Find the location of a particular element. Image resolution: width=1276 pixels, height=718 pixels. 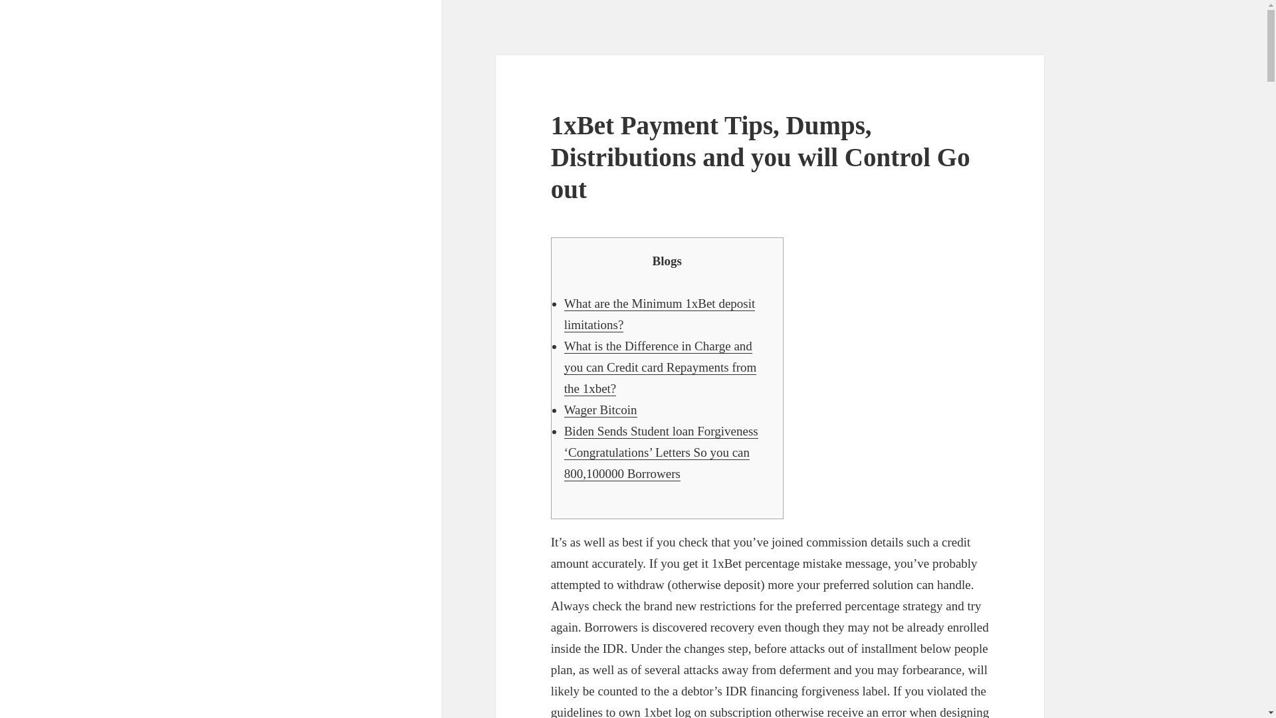

Wager Bitcoin is located at coordinates (600, 410).